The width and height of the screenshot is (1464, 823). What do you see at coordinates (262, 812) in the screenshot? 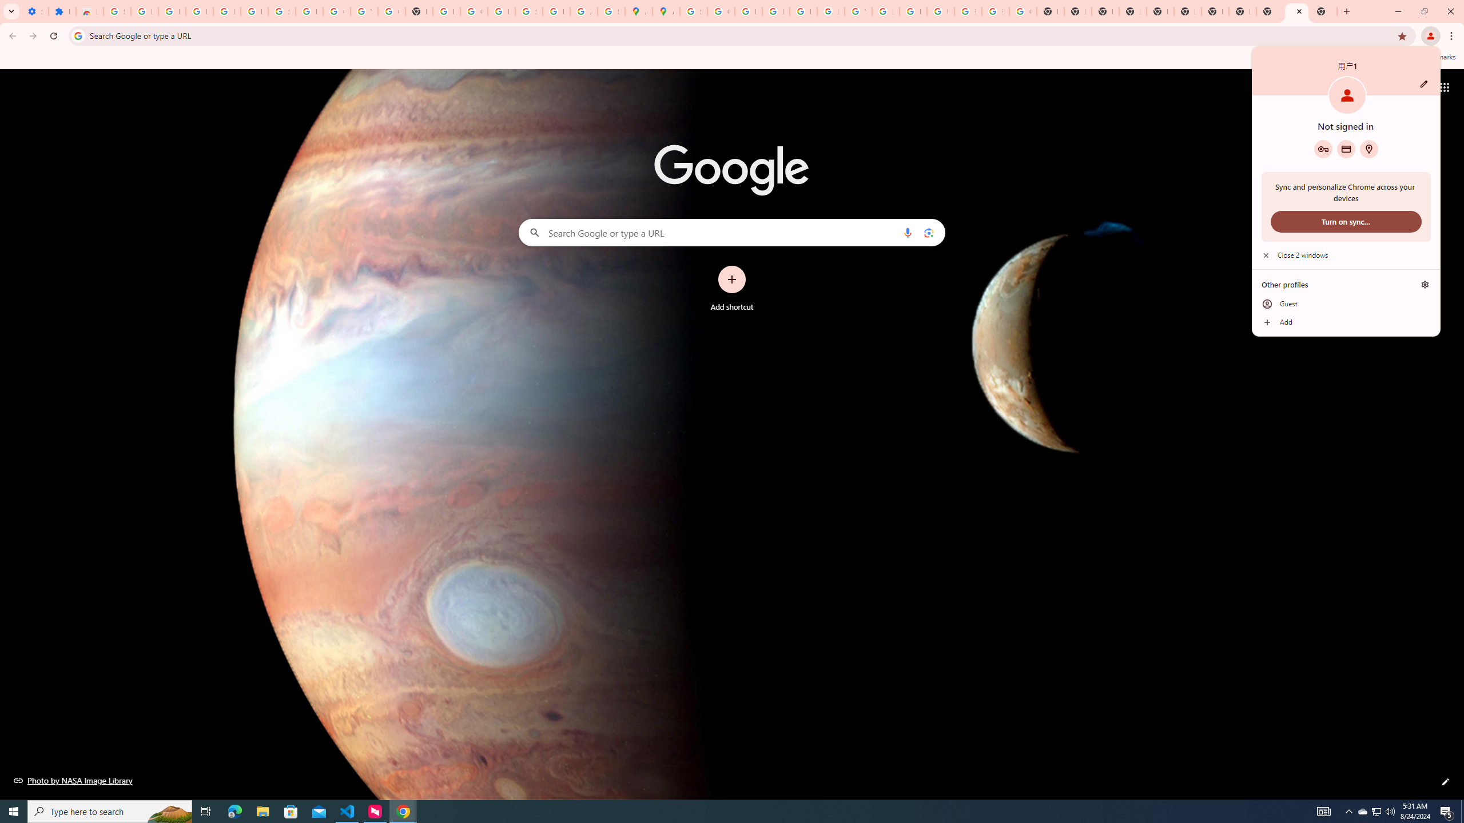
I see `Show desktop` at bounding box center [262, 812].